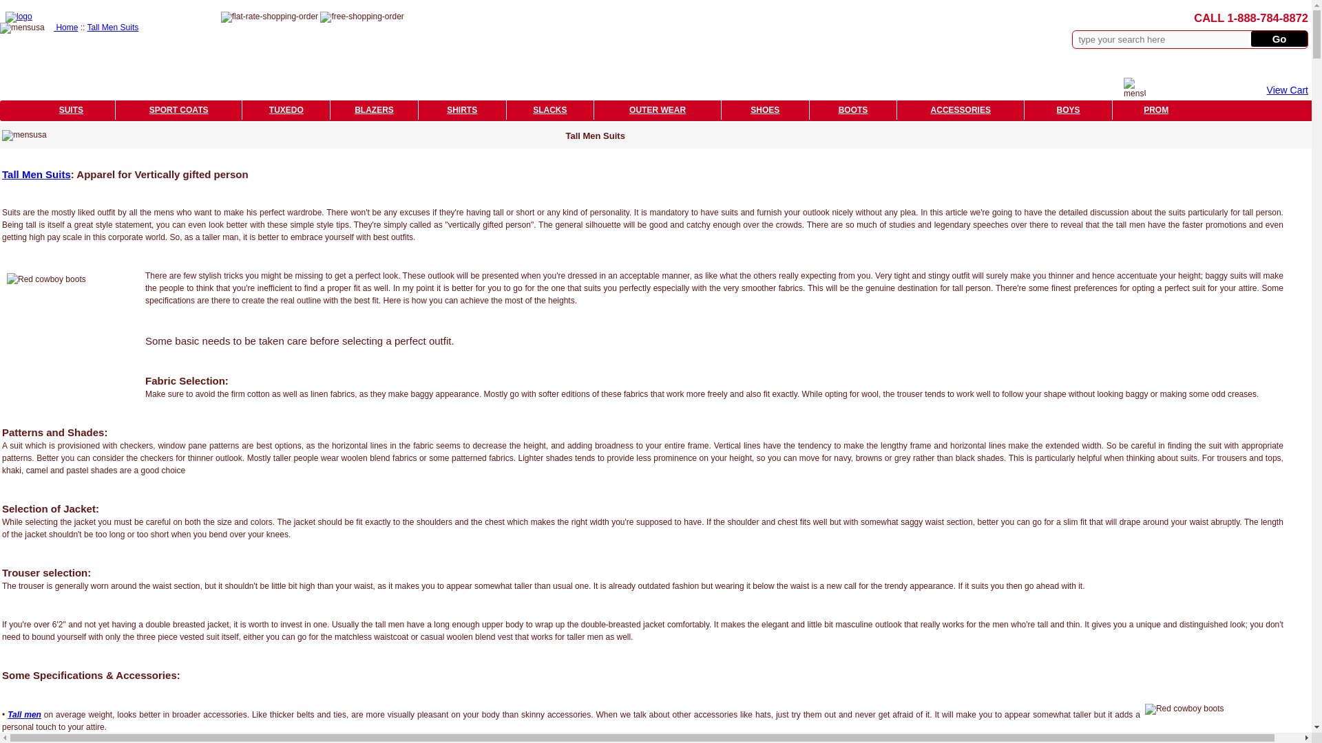 Image resolution: width=1322 pixels, height=743 pixels. Describe the element at coordinates (1288, 90) in the screenshot. I see `View Cart` at that location.